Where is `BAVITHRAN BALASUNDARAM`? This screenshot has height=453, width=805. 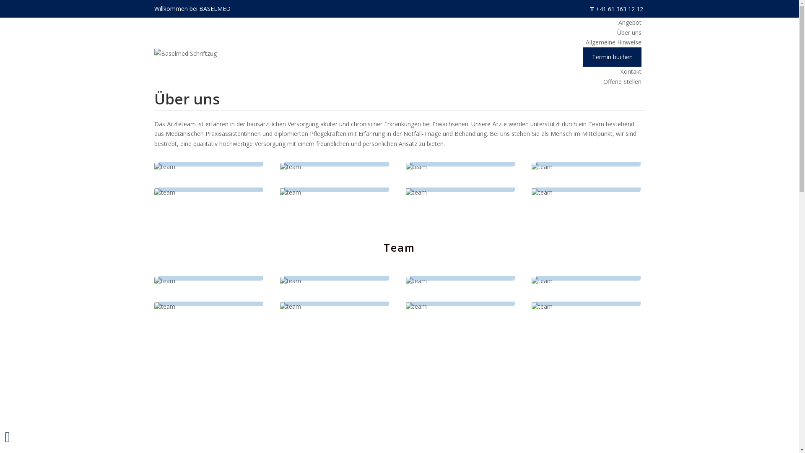
BAVITHRAN BALASUNDARAM is located at coordinates (588, 262).